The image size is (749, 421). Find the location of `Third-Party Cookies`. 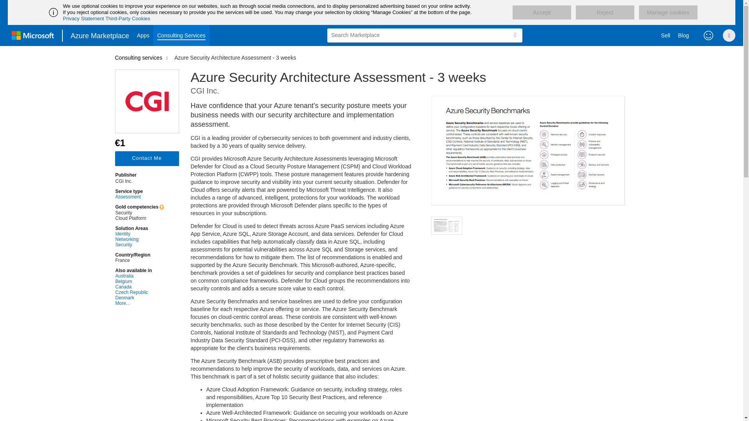

Third-Party Cookies is located at coordinates (128, 18).